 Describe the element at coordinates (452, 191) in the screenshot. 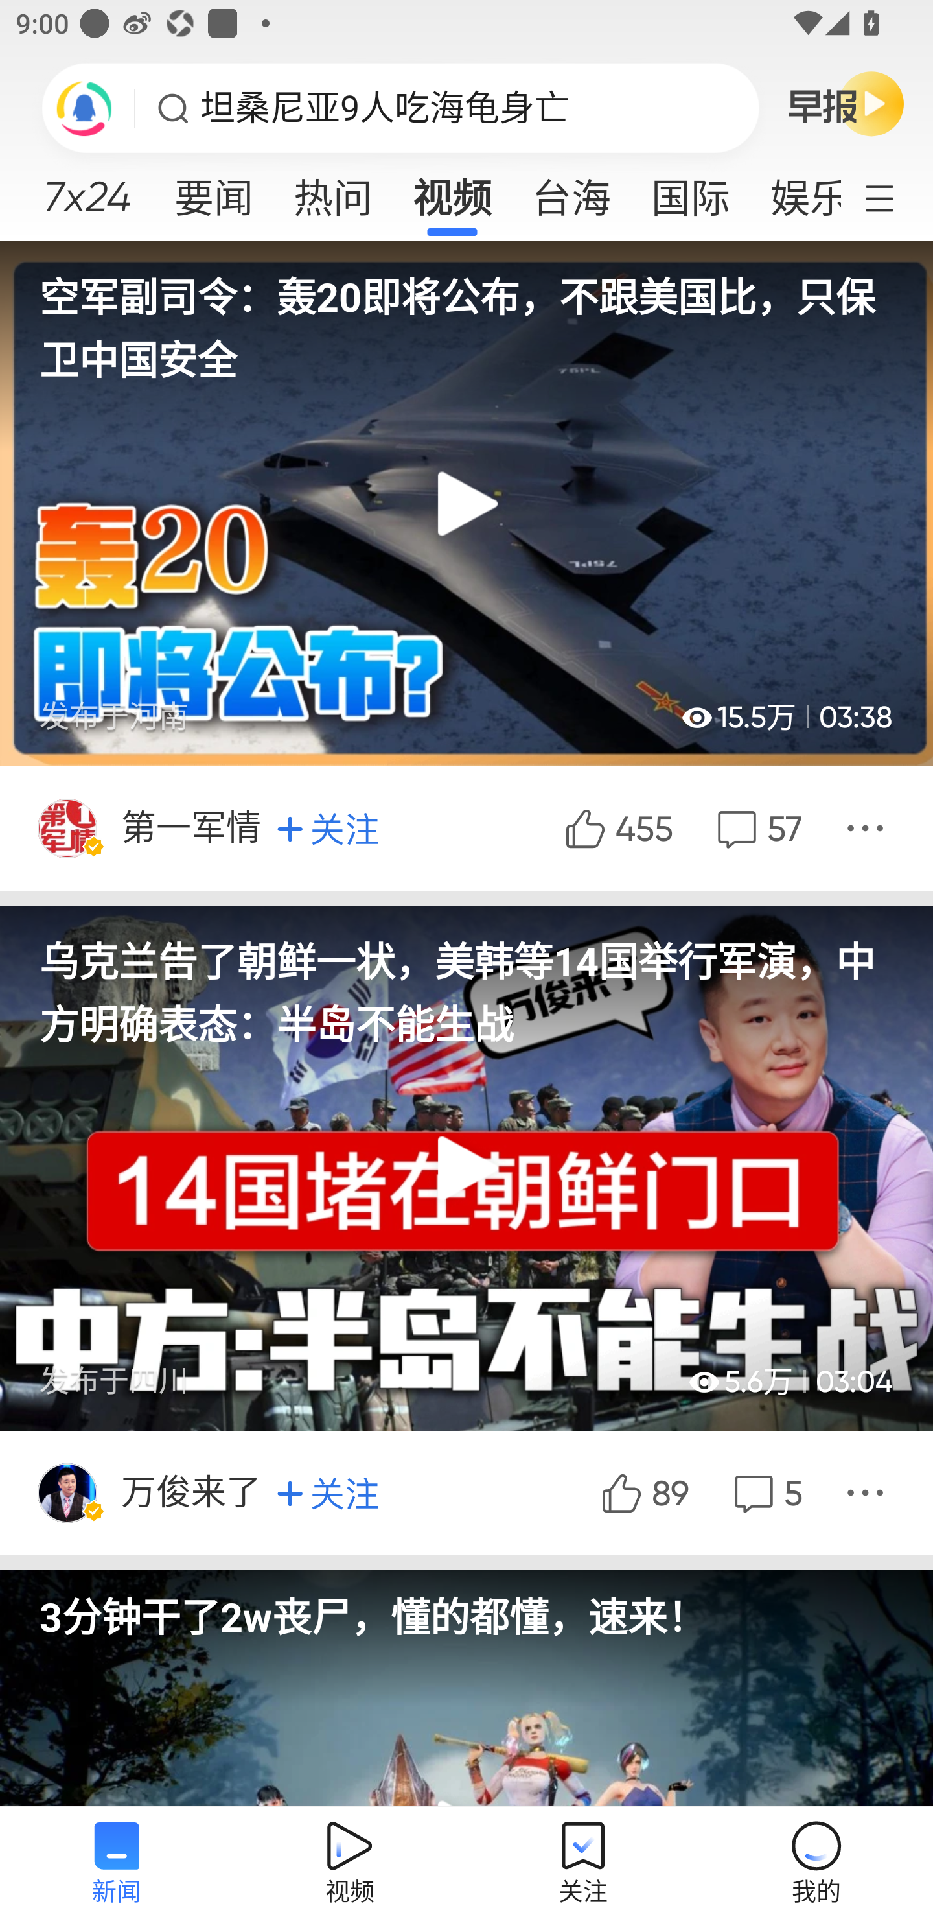

I see `视频` at that location.